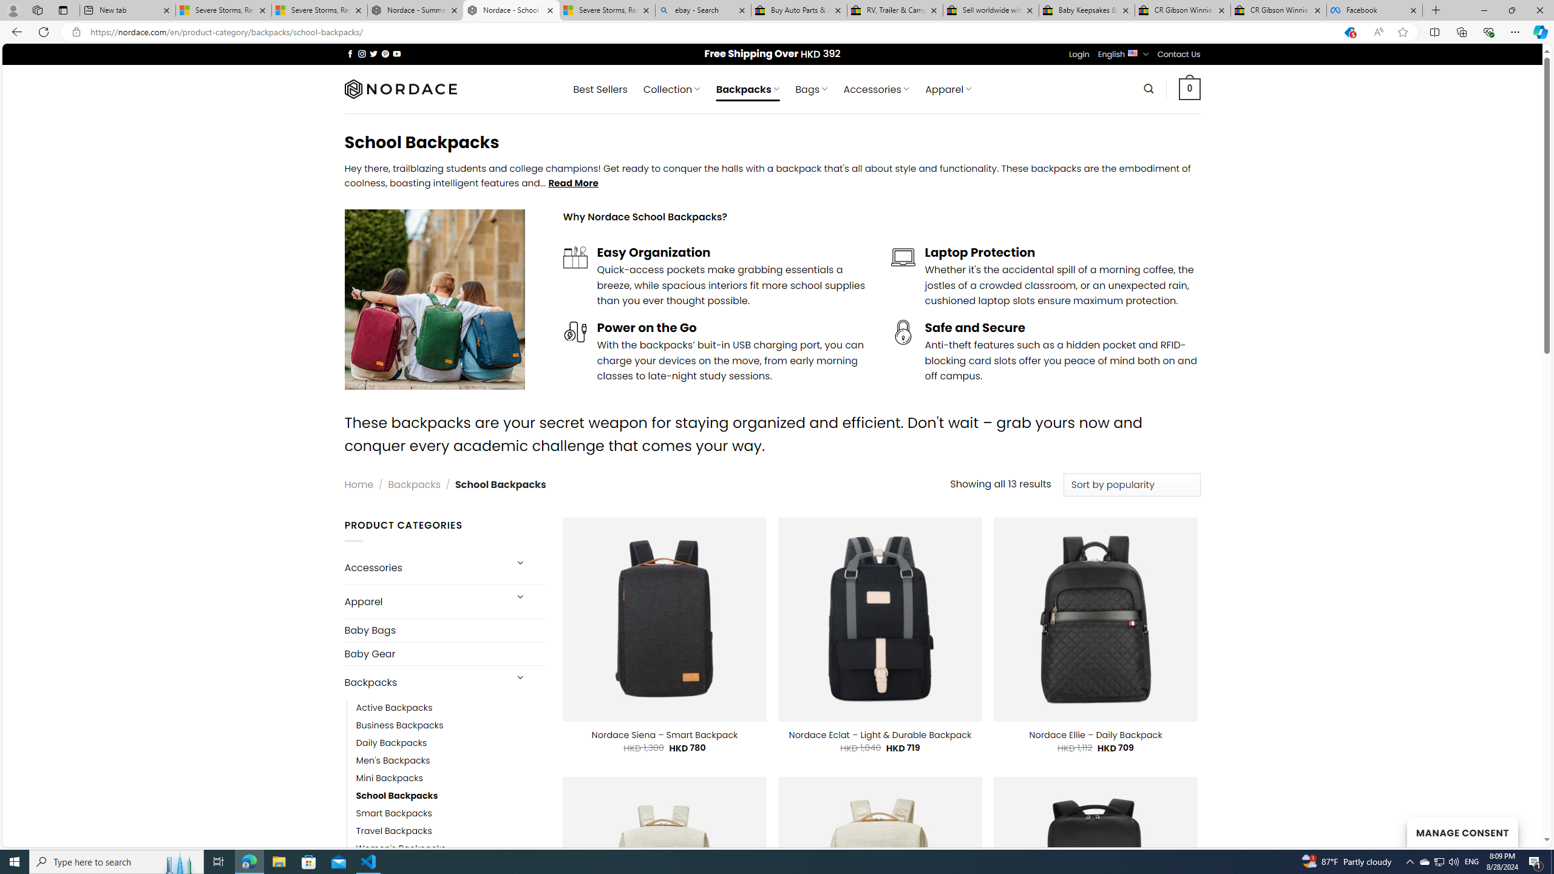 The width and height of the screenshot is (1554, 874). What do you see at coordinates (393, 832) in the screenshot?
I see `Travel Backpacks` at bounding box center [393, 832].